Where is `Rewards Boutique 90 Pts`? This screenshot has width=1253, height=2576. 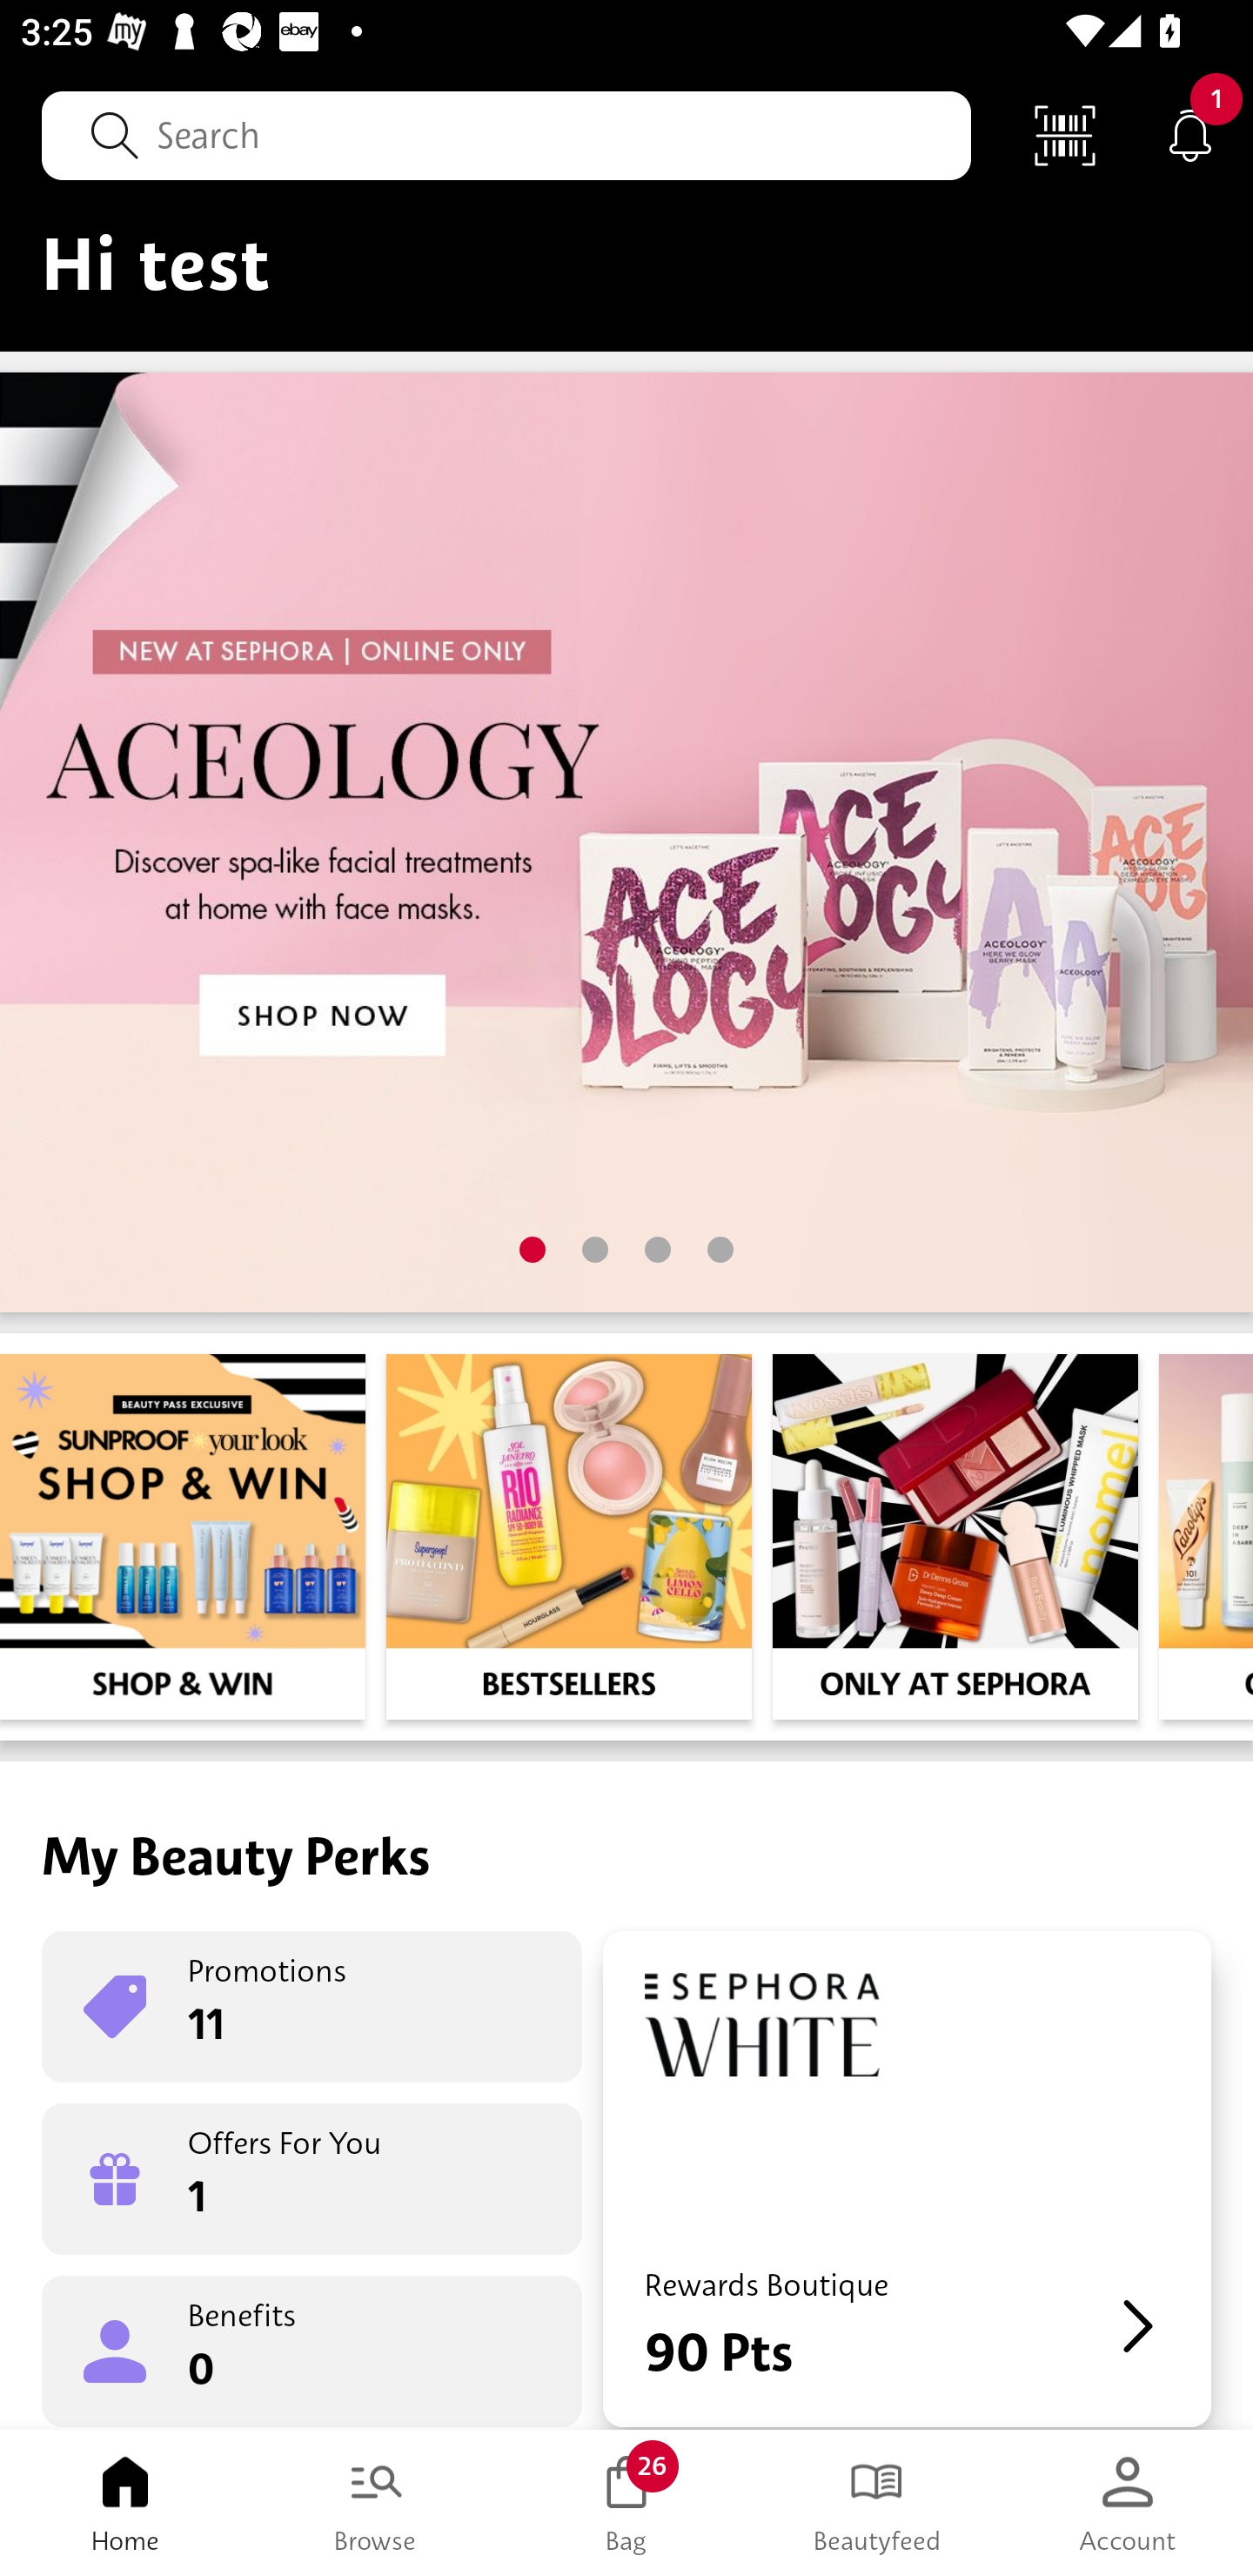
Rewards Boutique 90 Pts is located at coordinates (907, 2179).